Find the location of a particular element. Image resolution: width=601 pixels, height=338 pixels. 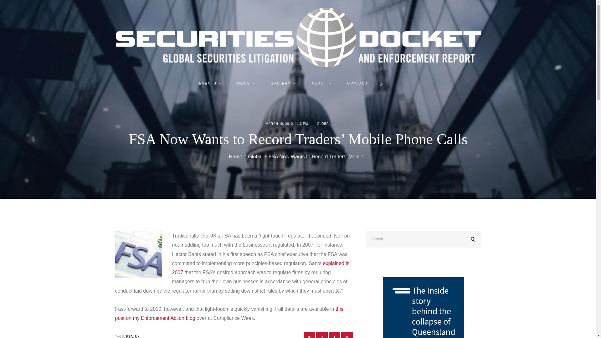

Search is located at coordinates (471, 239).